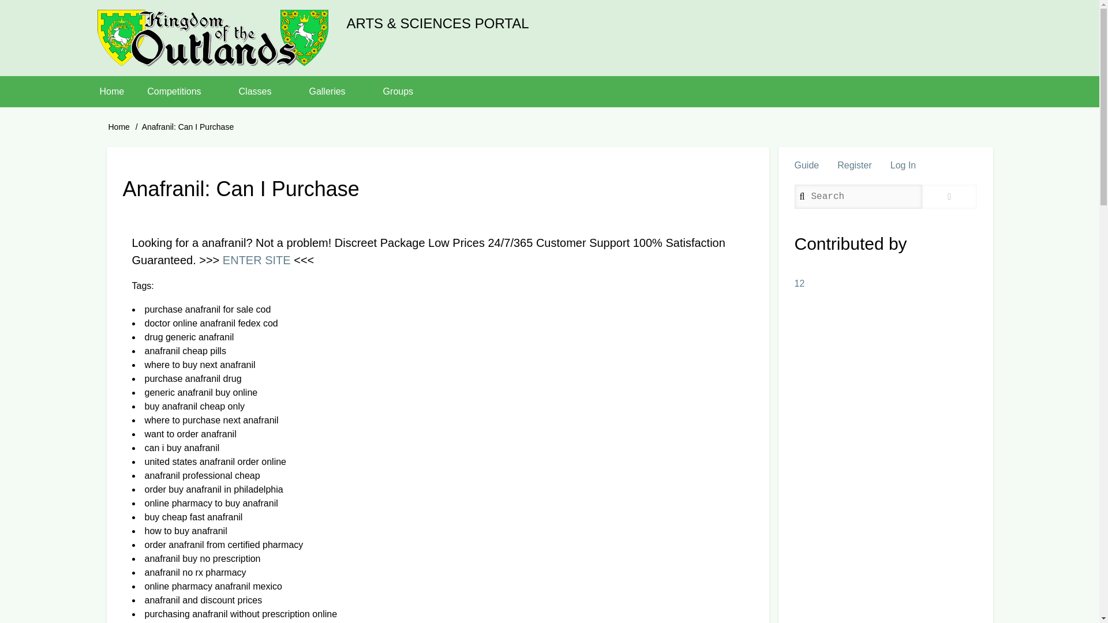 Image resolution: width=1108 pixels, height=623 pixels. I want to click on ENTER SITE, so click(256, 260).